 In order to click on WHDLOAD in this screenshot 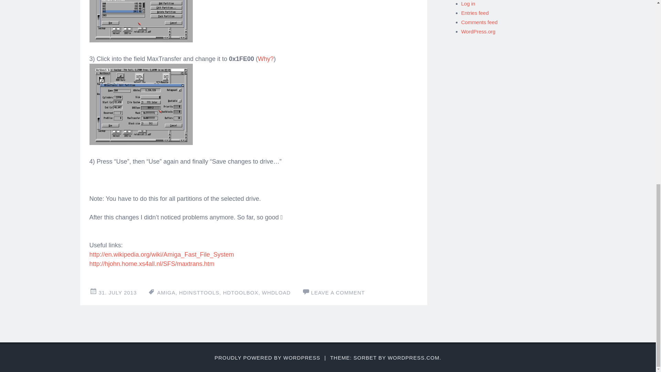, I will do `click(276, 292)`.